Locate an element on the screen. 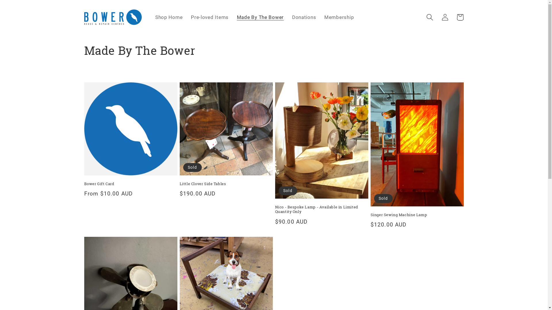  Cart is located at coordinates (460, 17).